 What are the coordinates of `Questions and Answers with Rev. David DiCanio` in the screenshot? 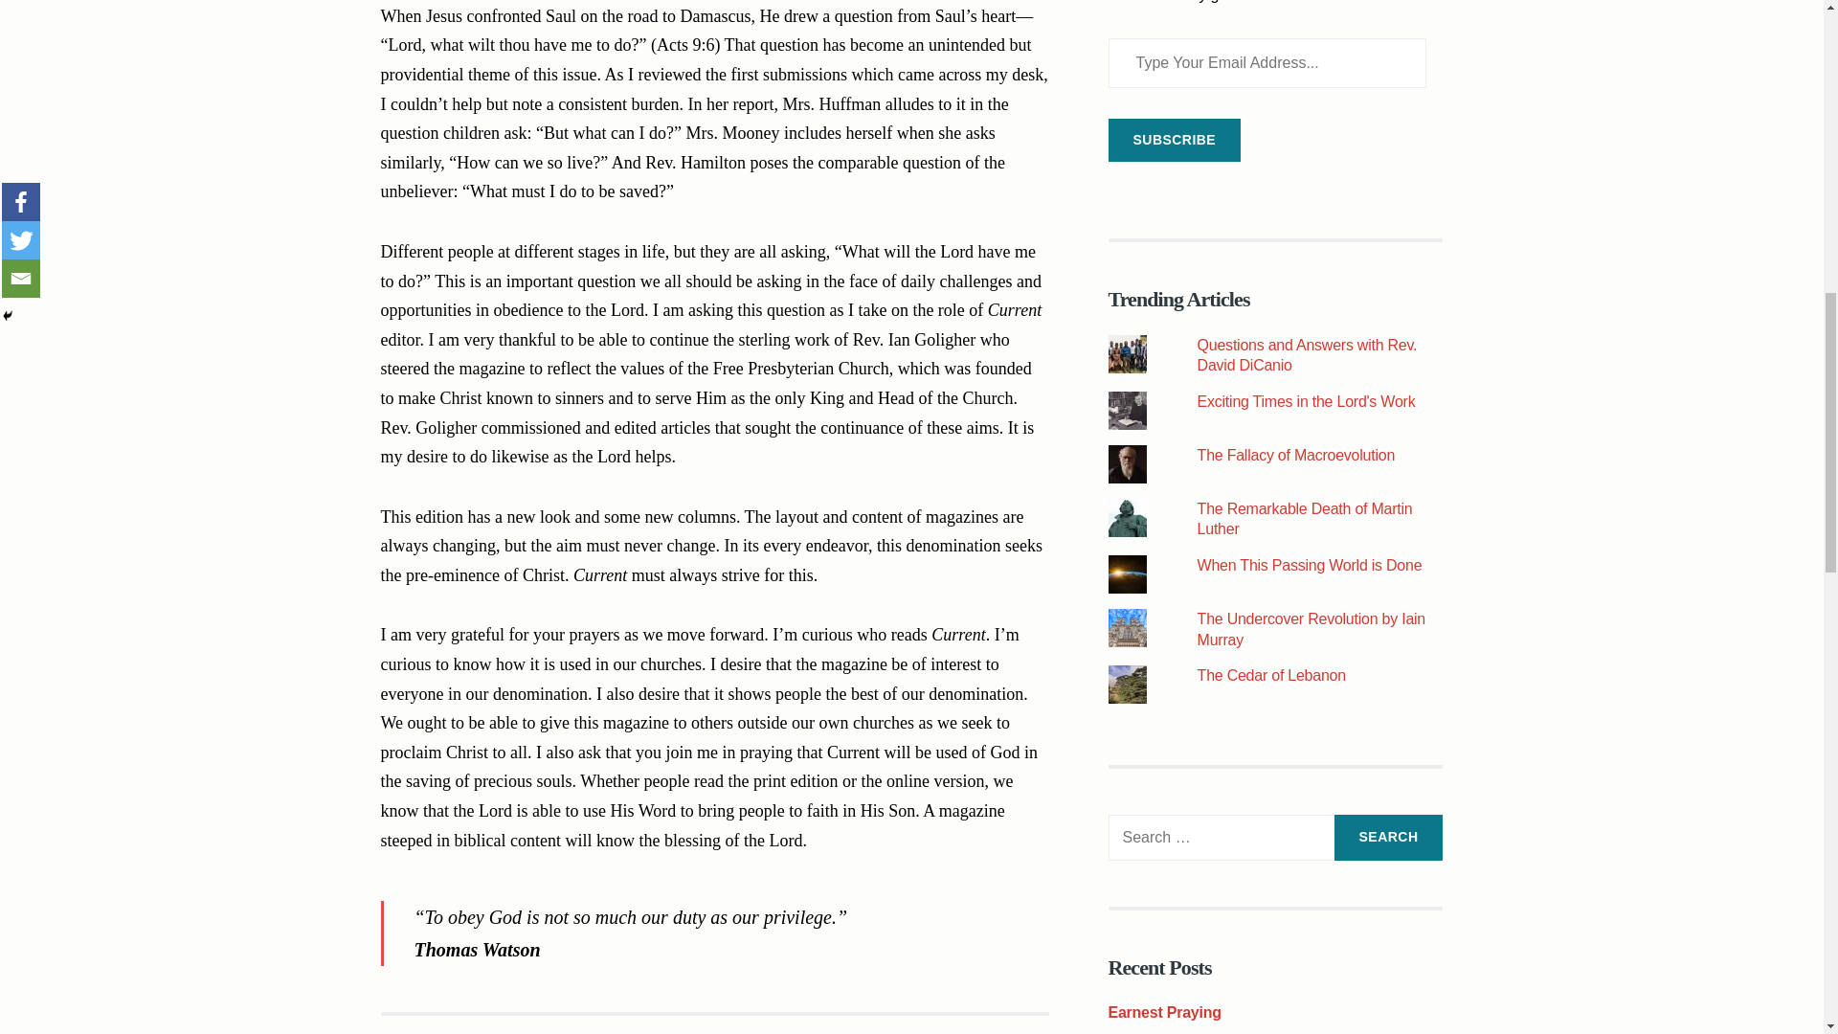 It's located at (1308, 355).